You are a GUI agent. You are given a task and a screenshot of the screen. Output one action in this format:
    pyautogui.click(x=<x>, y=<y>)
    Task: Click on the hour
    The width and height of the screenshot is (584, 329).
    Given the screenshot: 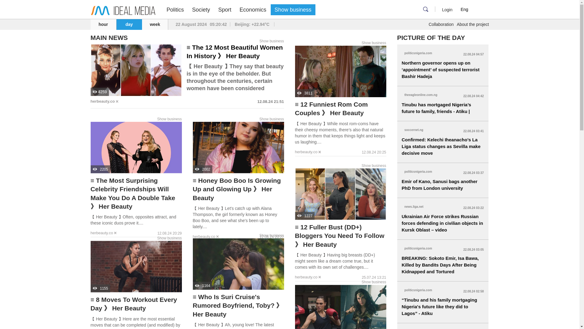 What is the action you would take?
    pyautogui.click(x=103, y=24)
    